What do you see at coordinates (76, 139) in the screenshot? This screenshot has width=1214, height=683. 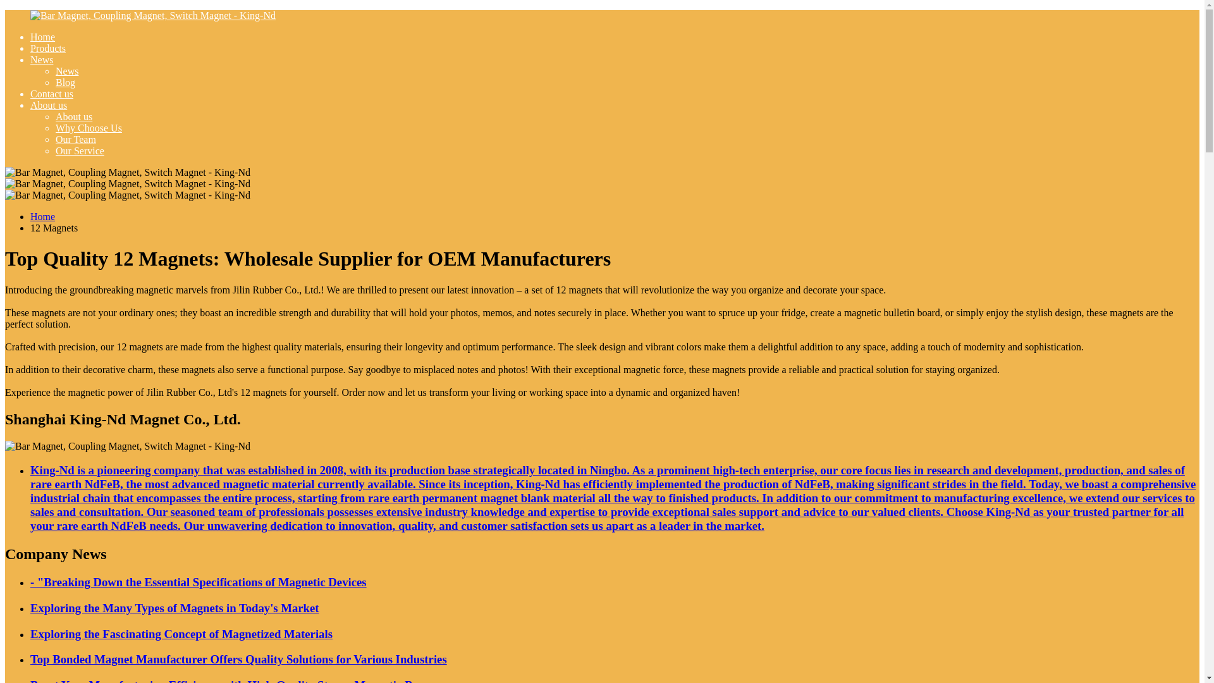 I see `Our Team` at bounding box center [76, 139].